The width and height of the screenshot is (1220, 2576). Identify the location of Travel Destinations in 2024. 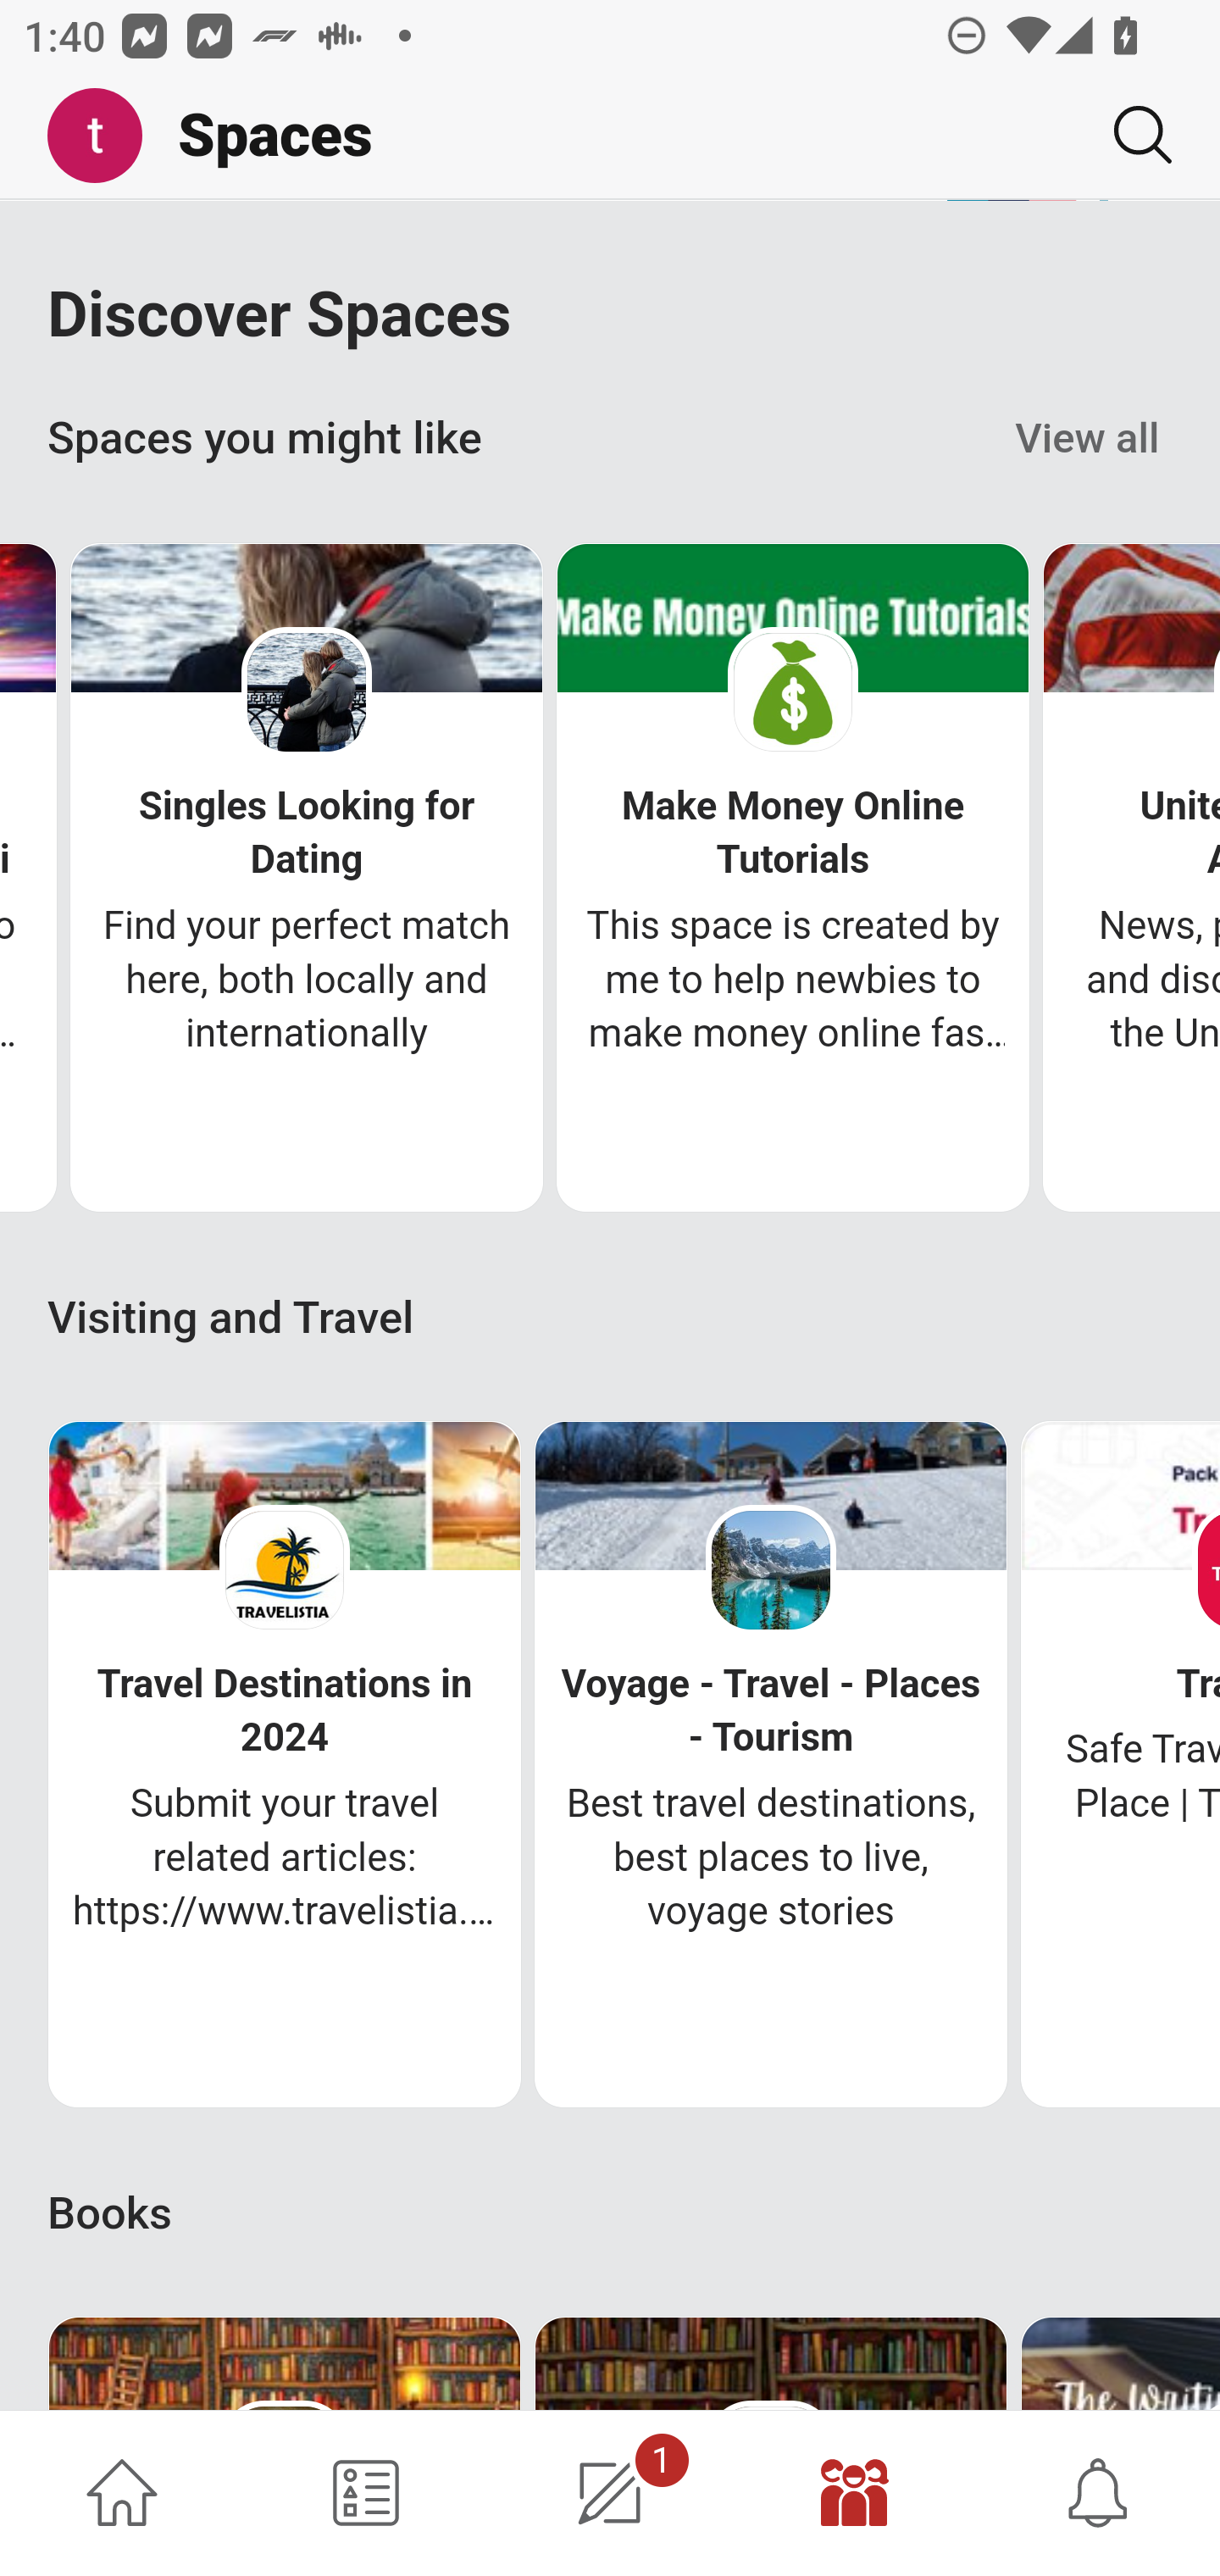
(285, 1712).